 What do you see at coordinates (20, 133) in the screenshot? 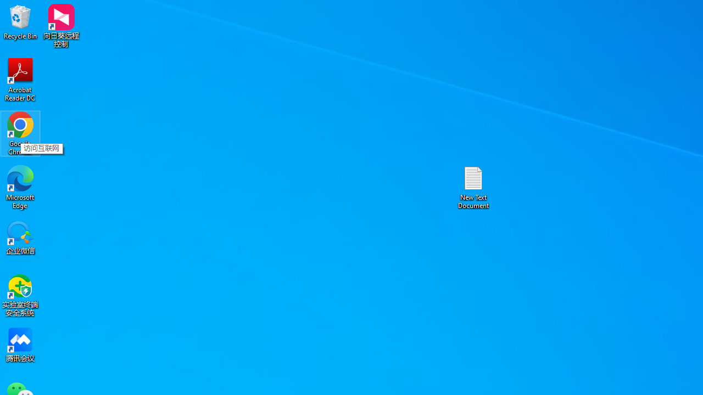
I see `Google Chrome` at bounding box center [20, 133].